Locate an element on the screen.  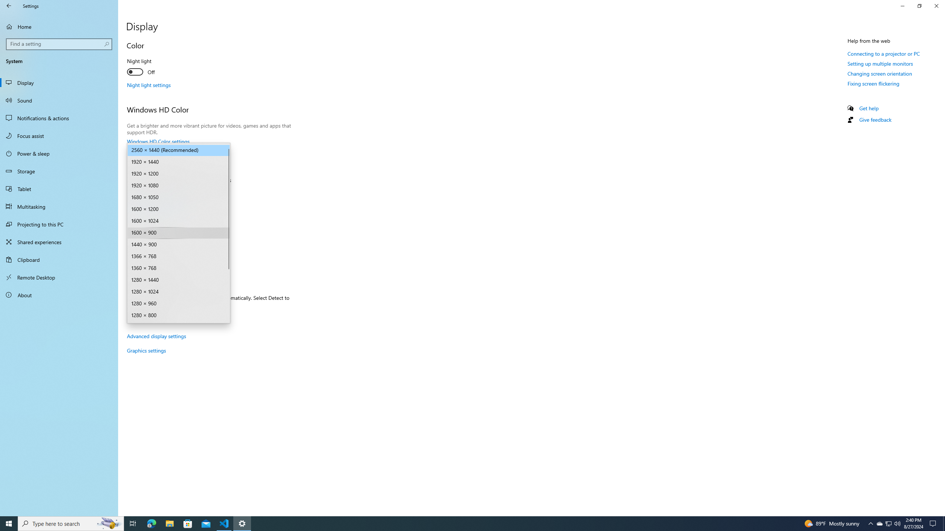
Projecting to this PC is located at coordinates (59, 224).